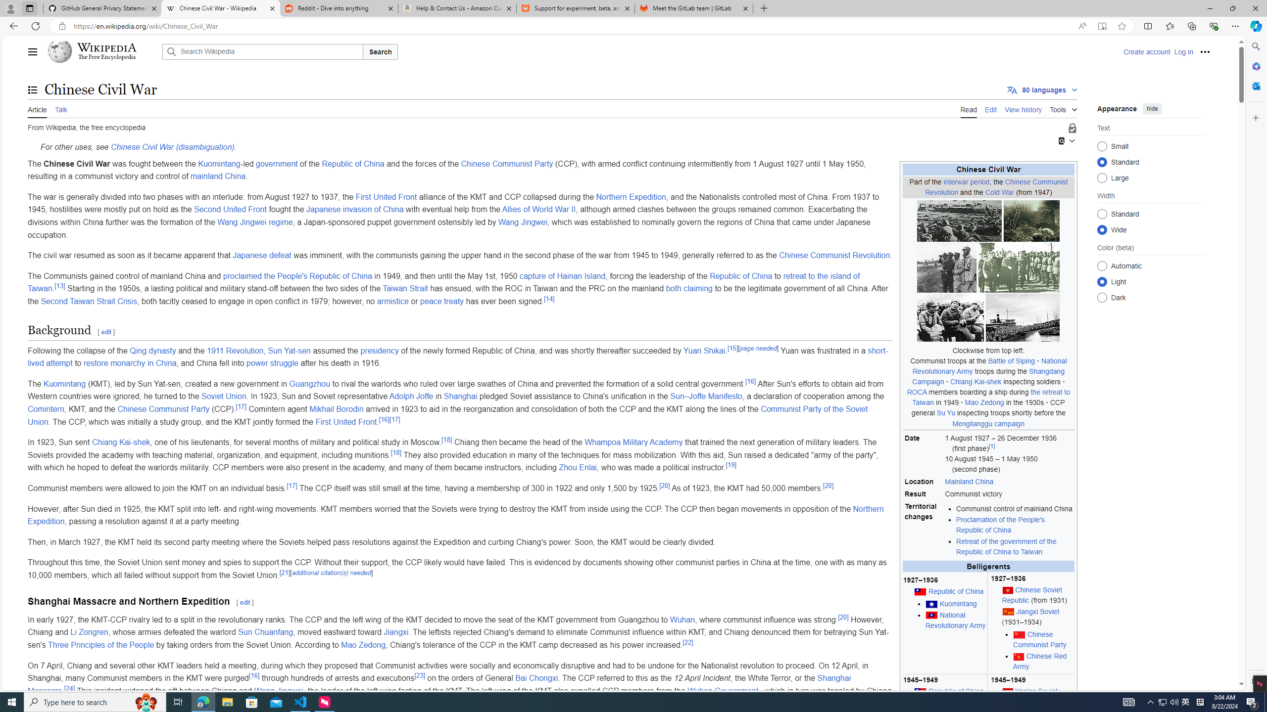 The image size is (1267, 712). What do you see at coordinates (633, 442) in the screenshot?
I see `Whampoa Military Academy` at bounding box center [633, 442].